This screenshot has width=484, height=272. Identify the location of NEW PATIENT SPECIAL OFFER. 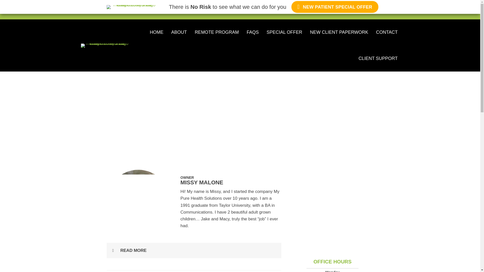
(335, 7).